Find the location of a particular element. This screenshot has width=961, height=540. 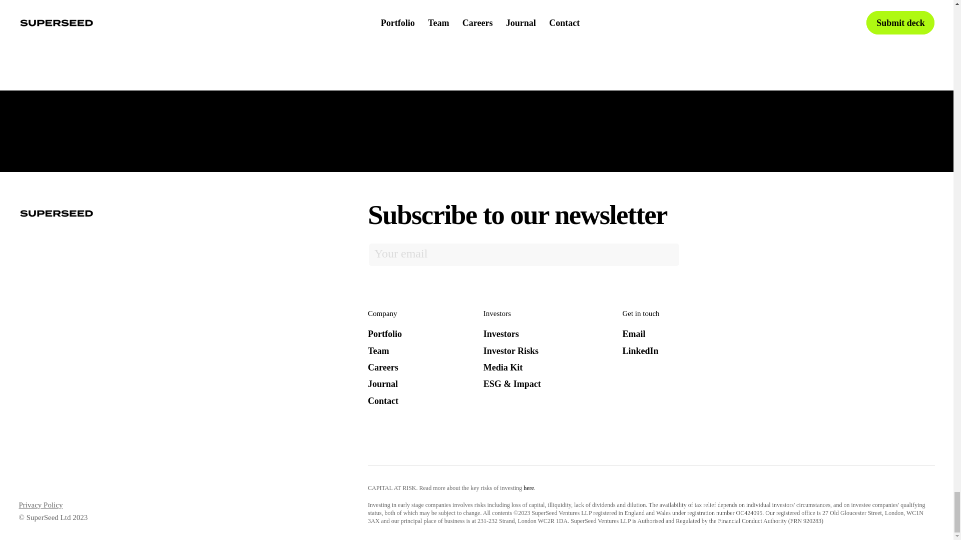

Portfolio is located at coordinates (384, 334).